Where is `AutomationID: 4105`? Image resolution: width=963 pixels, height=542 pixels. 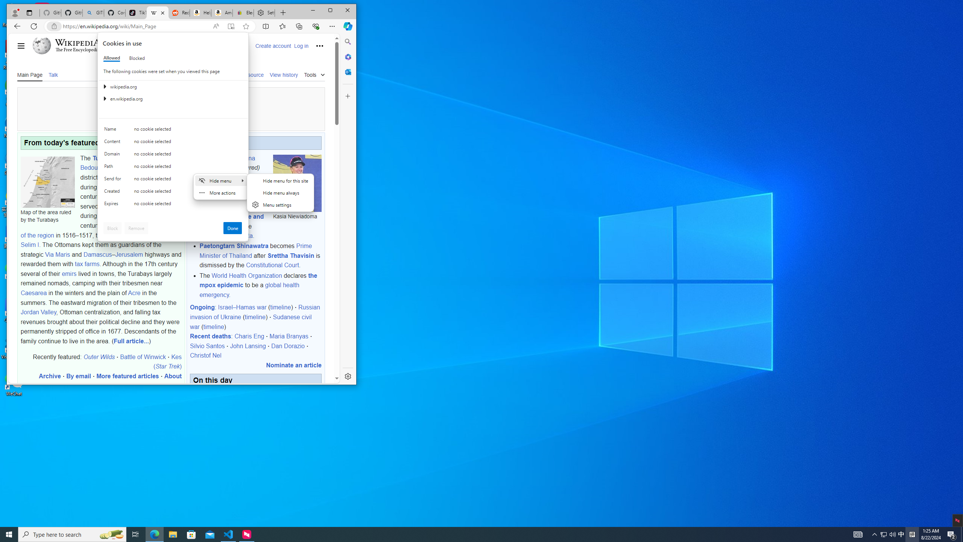
AutomationID: 4105 is located at coordinates (858, 534).